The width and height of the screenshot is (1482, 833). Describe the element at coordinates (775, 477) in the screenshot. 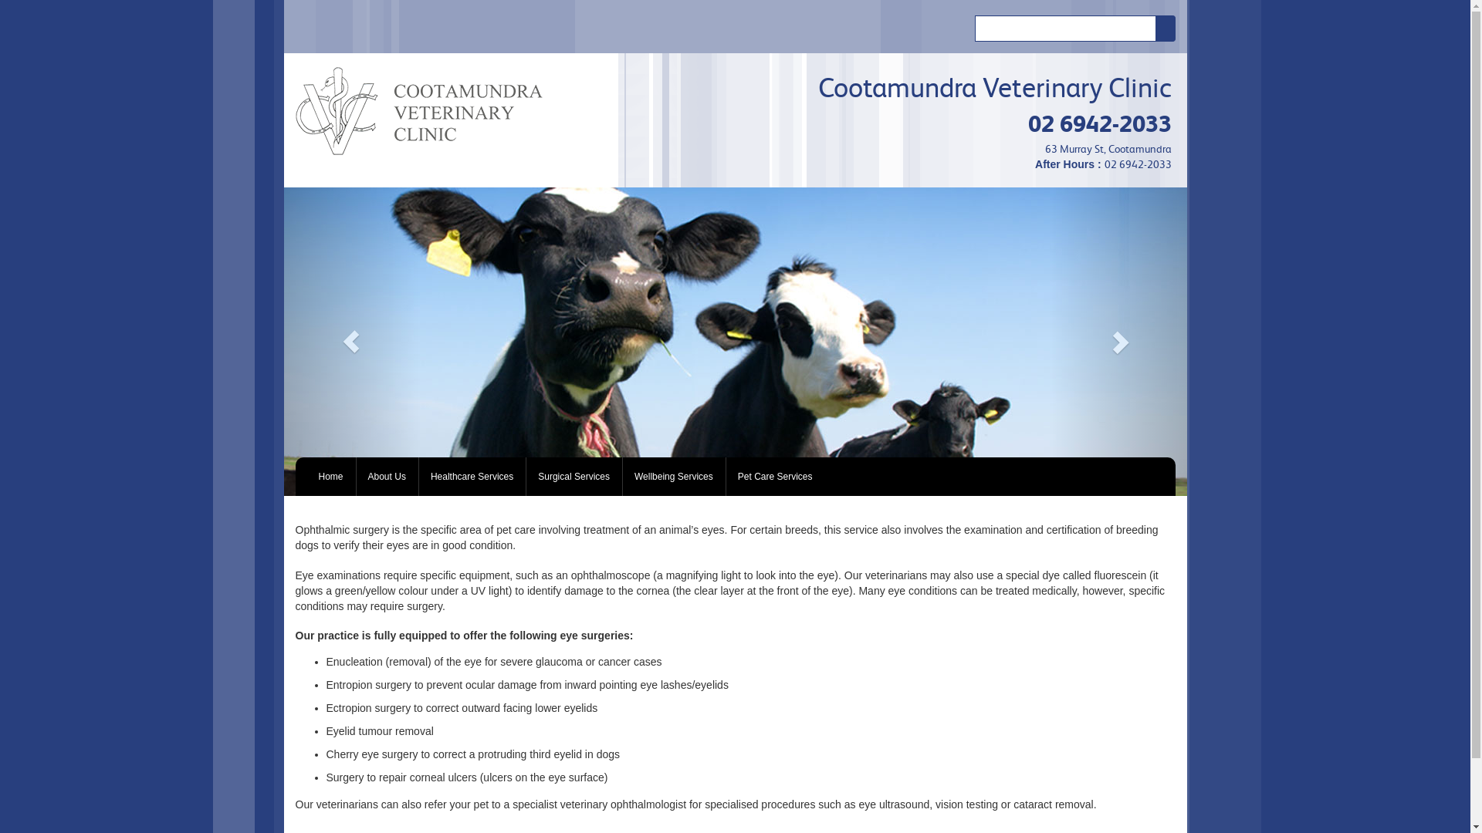

I see `Pet Care Services` at that location.